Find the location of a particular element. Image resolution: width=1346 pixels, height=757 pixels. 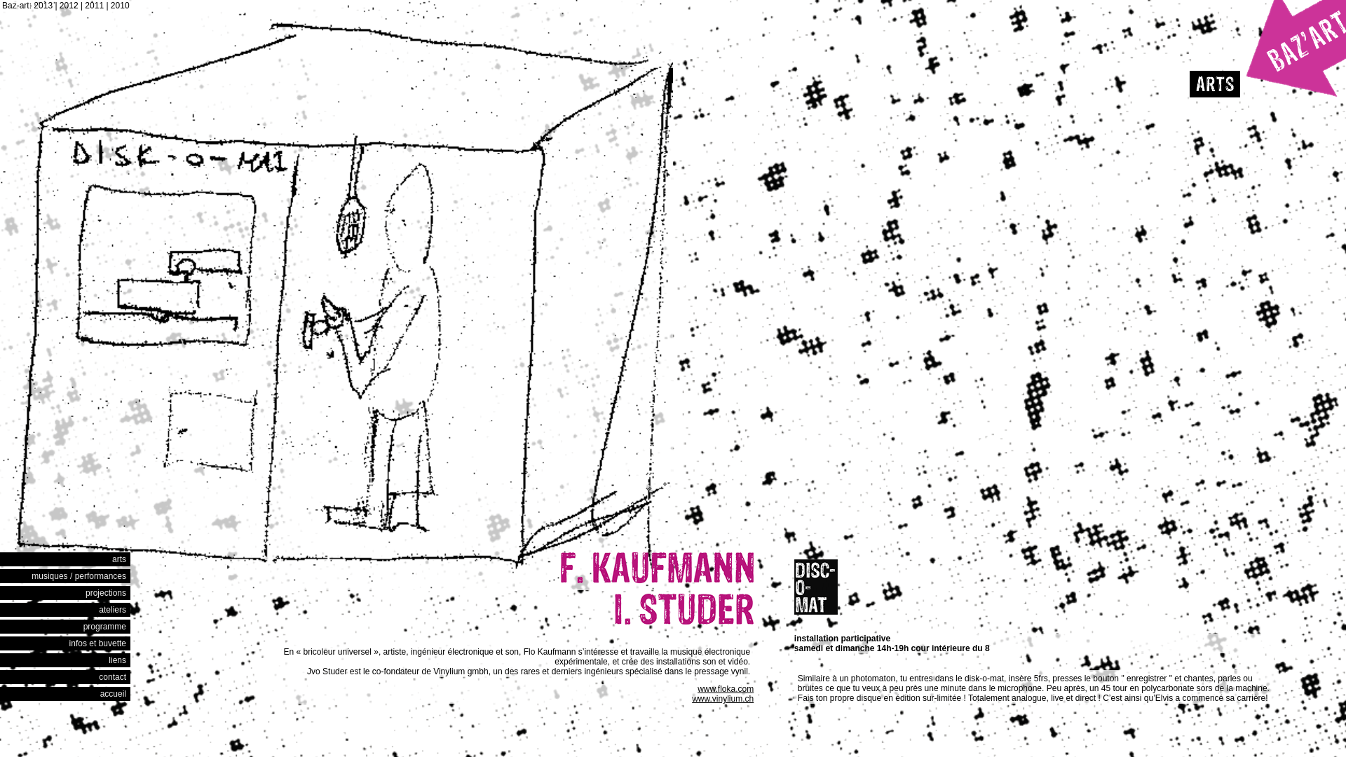

accueil is located at coordinates (65, 694).